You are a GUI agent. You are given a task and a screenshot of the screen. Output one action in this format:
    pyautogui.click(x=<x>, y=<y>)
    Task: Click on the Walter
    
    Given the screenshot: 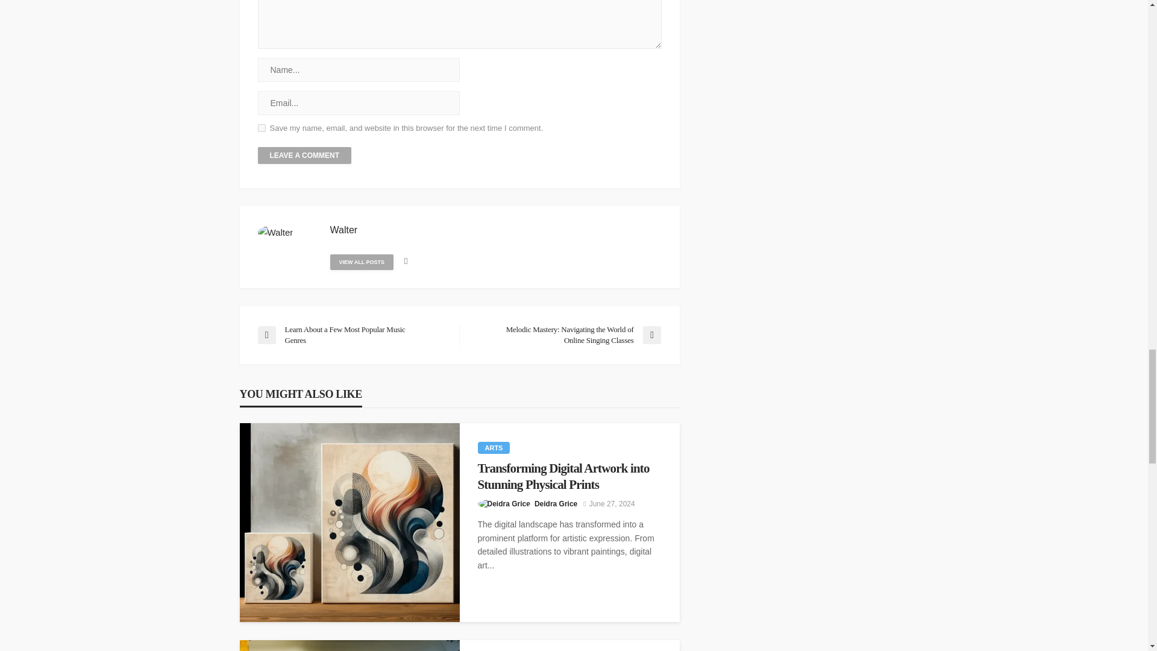 What is the action you would take?
    pyautogui.click(x=343, y=230)
    